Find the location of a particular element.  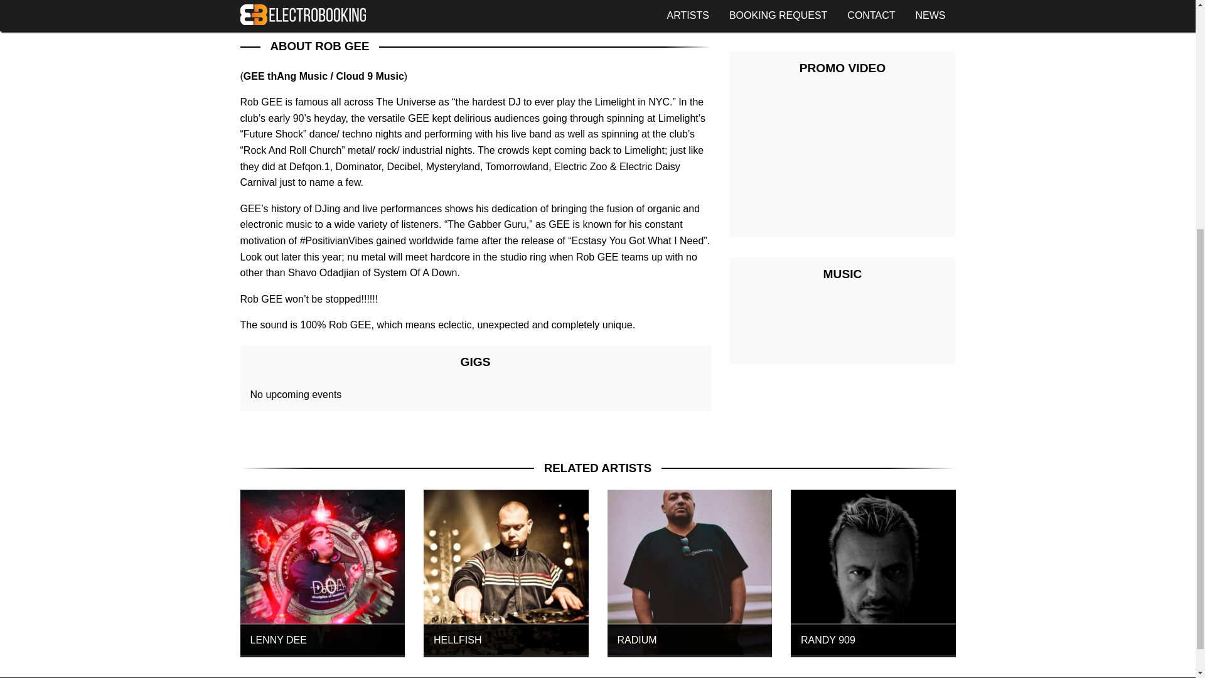

Instagram is located at coordinates (321, 2).